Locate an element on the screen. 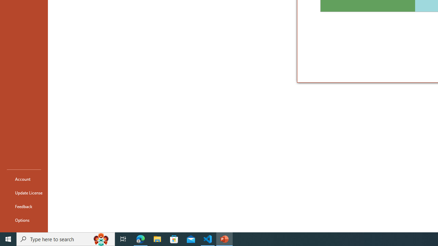 The image size is (438, 246). Feedback is located at coordinates (24, 206).